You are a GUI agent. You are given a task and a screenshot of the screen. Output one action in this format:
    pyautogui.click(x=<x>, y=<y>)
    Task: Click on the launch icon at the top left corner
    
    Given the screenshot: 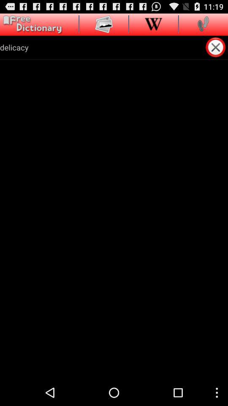 What is the action you would take?
    pyautogui.click(x=31, y=25)
    